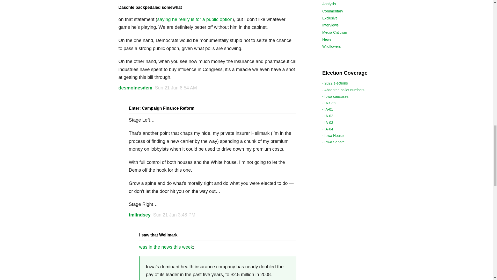 The height and width of the screenshot is (280, 497). What do you see at coordinates (195, 19) in the screenshot?
I see `saying he really is for a public option` at bounding box center [195, 19].